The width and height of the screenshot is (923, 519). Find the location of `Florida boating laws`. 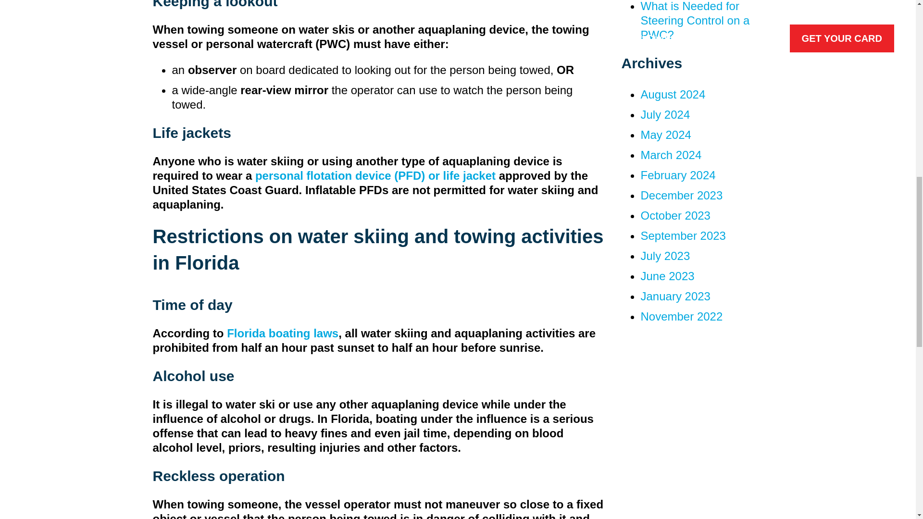

Florida boating laws is located at coordinates (283, 334).